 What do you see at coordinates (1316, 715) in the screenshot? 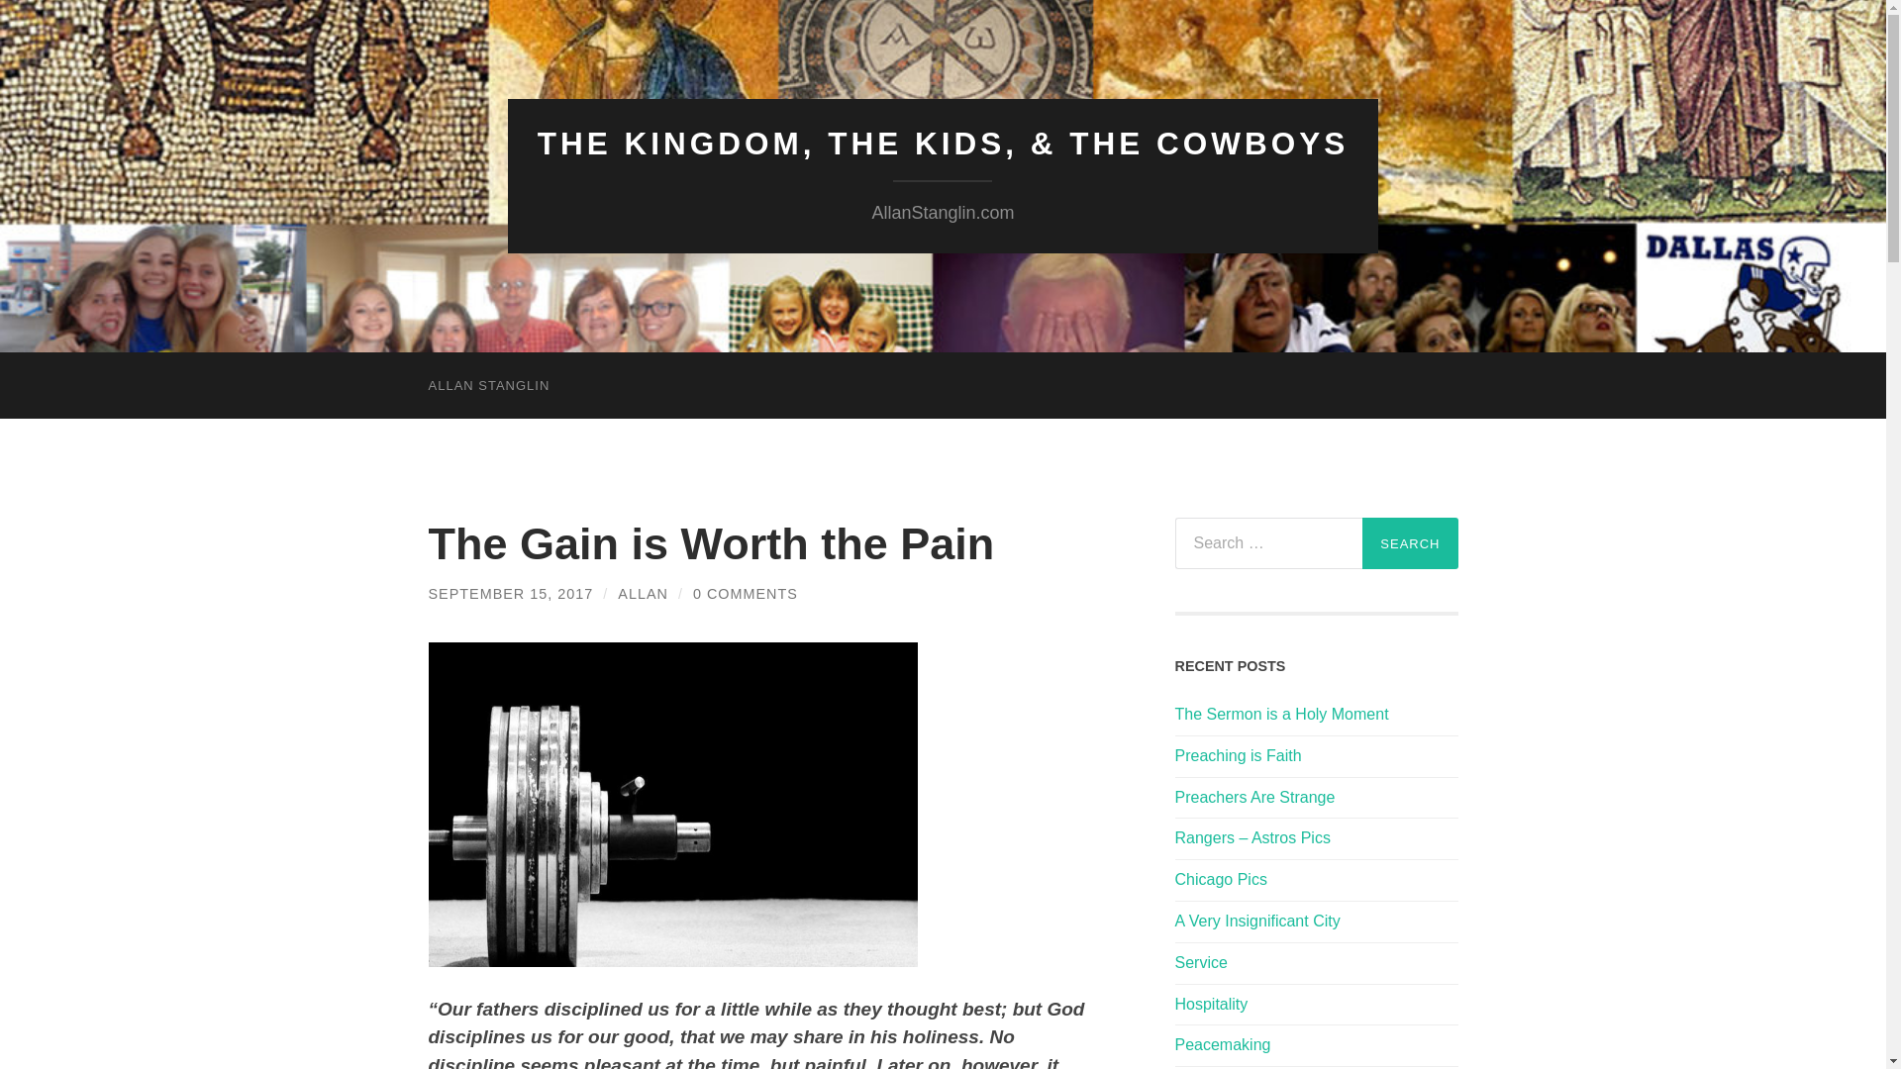
I see `The Sermon is a Holy Moment` at bounding box center [1316, 715].